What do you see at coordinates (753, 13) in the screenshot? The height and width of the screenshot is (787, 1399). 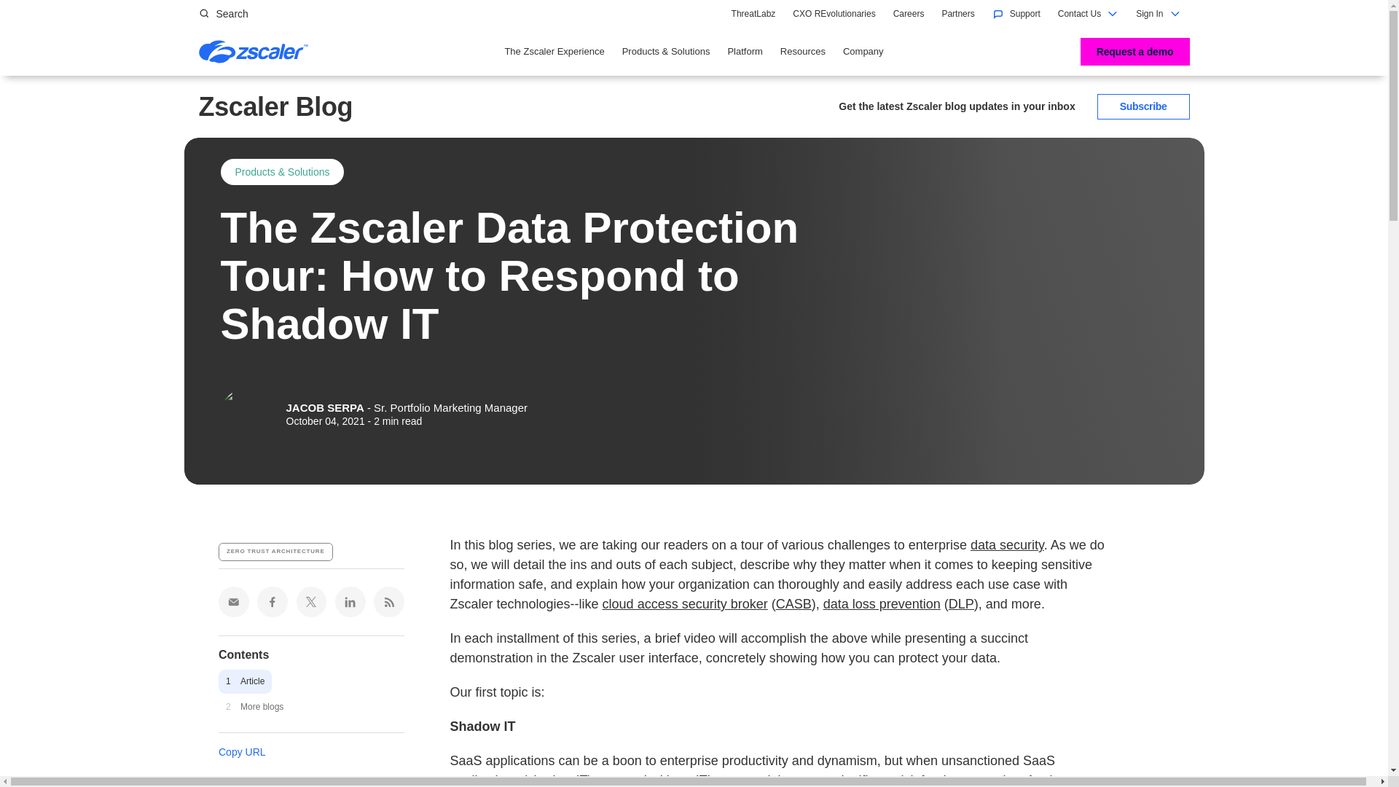 I see `ThreatLabz` at bounding box center [753, 13].